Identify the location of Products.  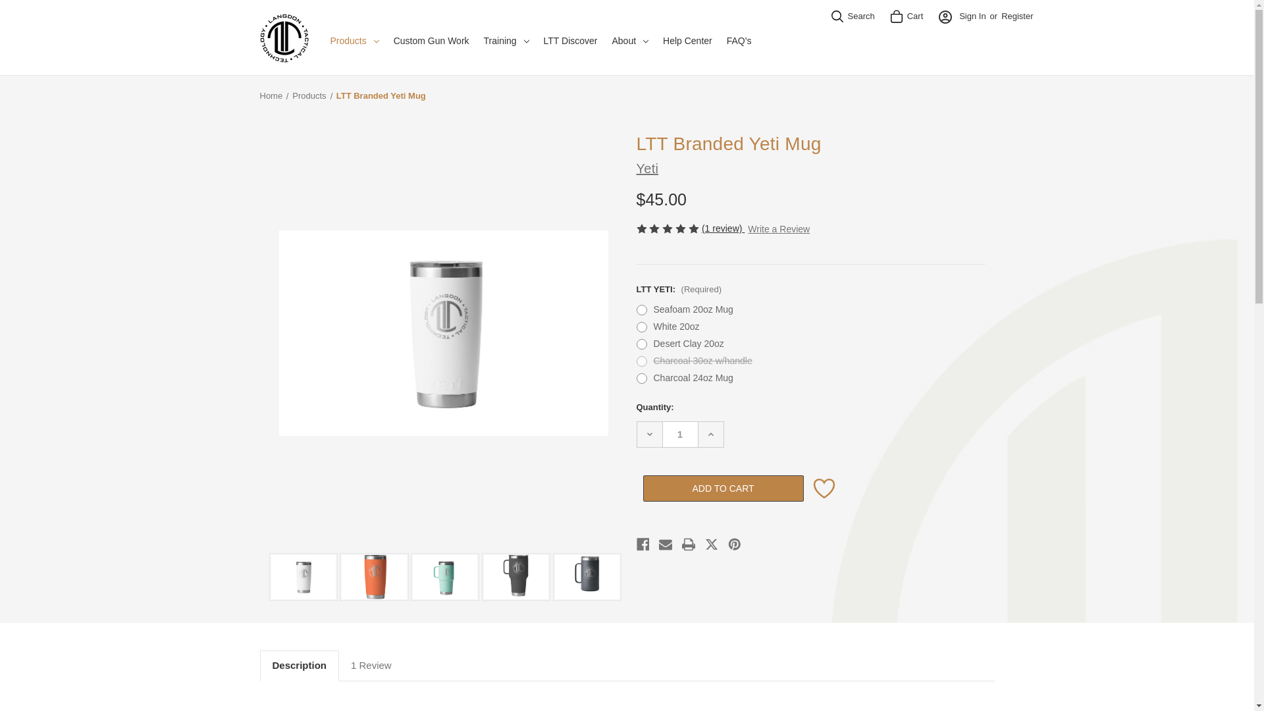
(354, 43).